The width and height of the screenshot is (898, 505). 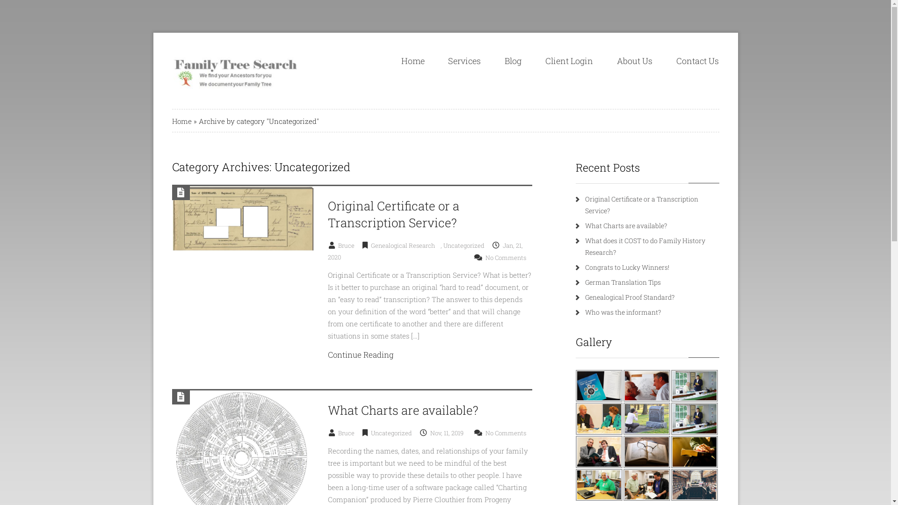 What do you see at coordinates (641, 205) in the screenshot?
I see `Original Certificate or a Transcription Service?` at bounding box center [641, 205].